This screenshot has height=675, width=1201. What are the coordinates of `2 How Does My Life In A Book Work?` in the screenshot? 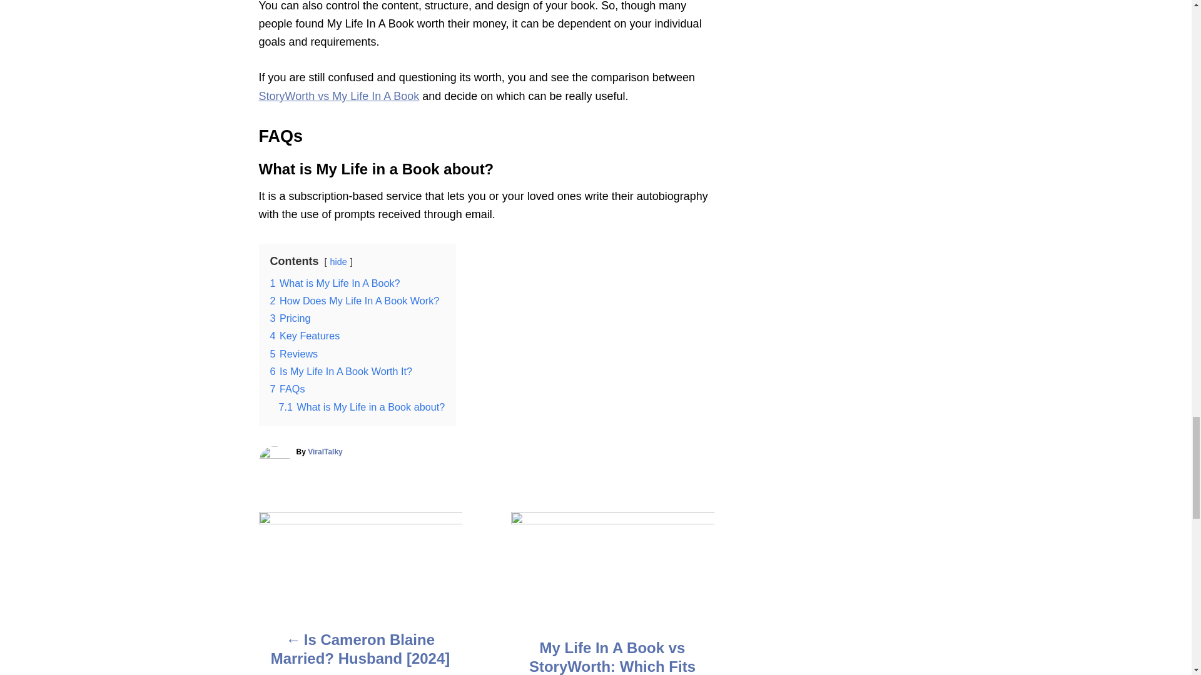 It's located at (355, 300).